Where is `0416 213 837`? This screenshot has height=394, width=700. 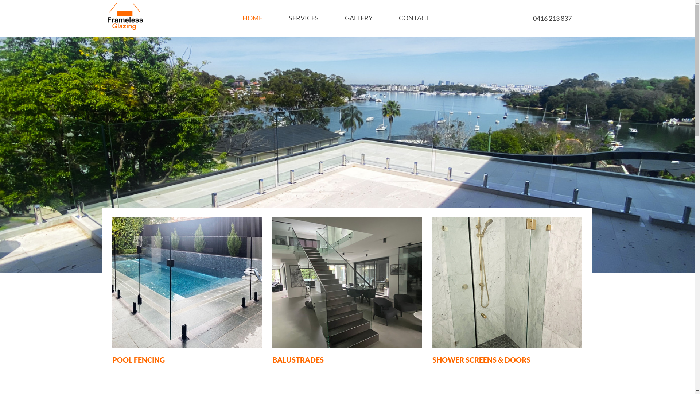 0416 213 837 is located at coordinates (552, 18).